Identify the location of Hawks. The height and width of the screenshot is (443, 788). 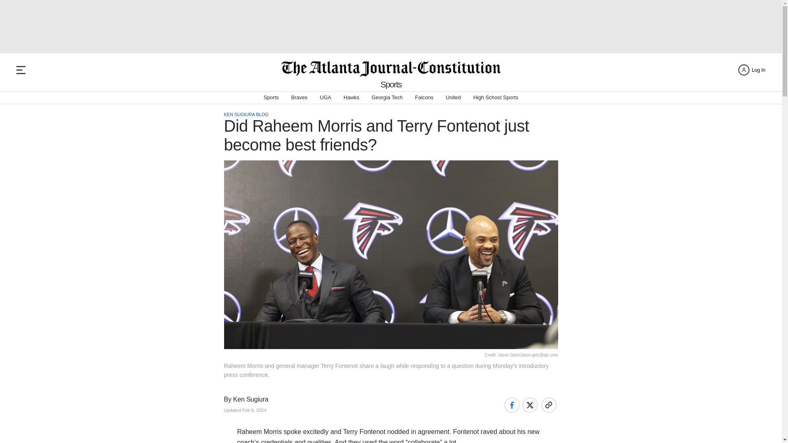
(351, 98).